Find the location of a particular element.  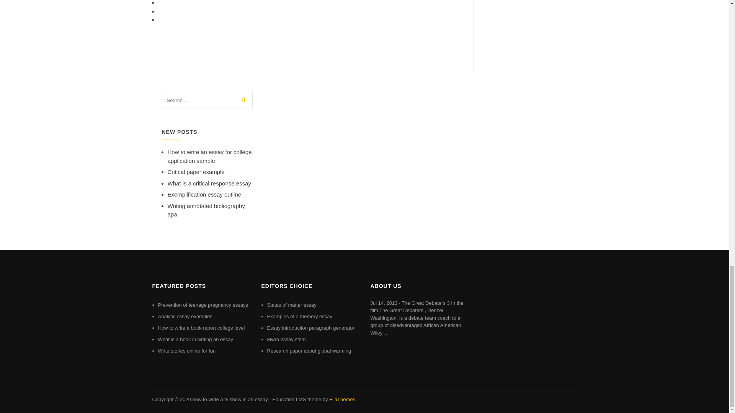

Prevention of teenage pregnancy essays is located at coordinates (203, 304).